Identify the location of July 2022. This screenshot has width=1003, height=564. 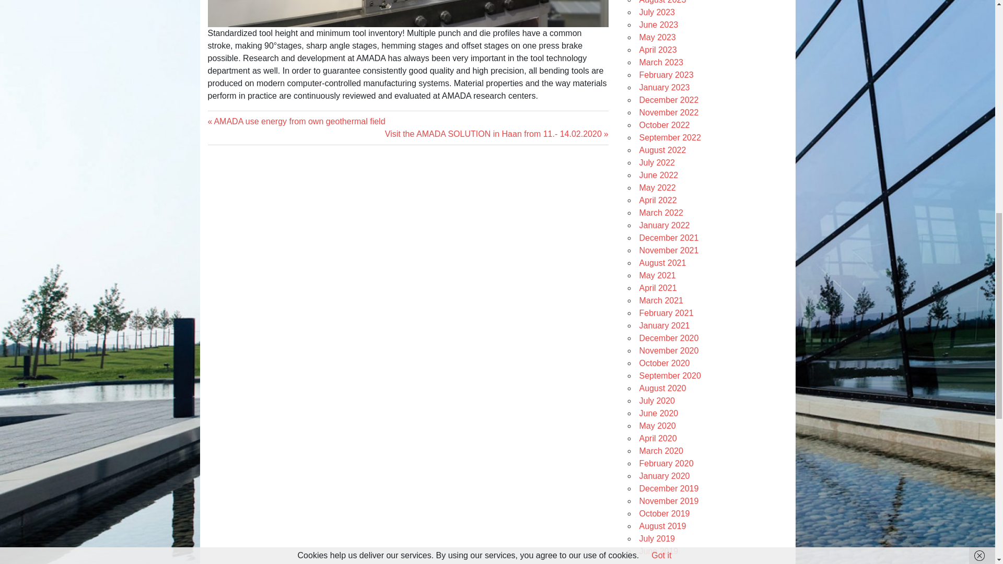
(659, 25).